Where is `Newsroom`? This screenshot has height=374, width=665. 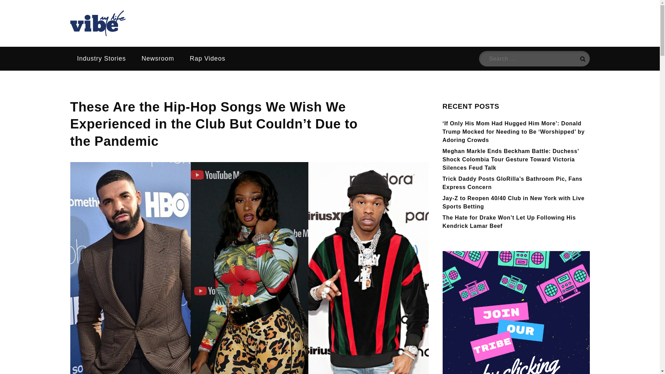
Newsroom is located at coordinates (158, 59).